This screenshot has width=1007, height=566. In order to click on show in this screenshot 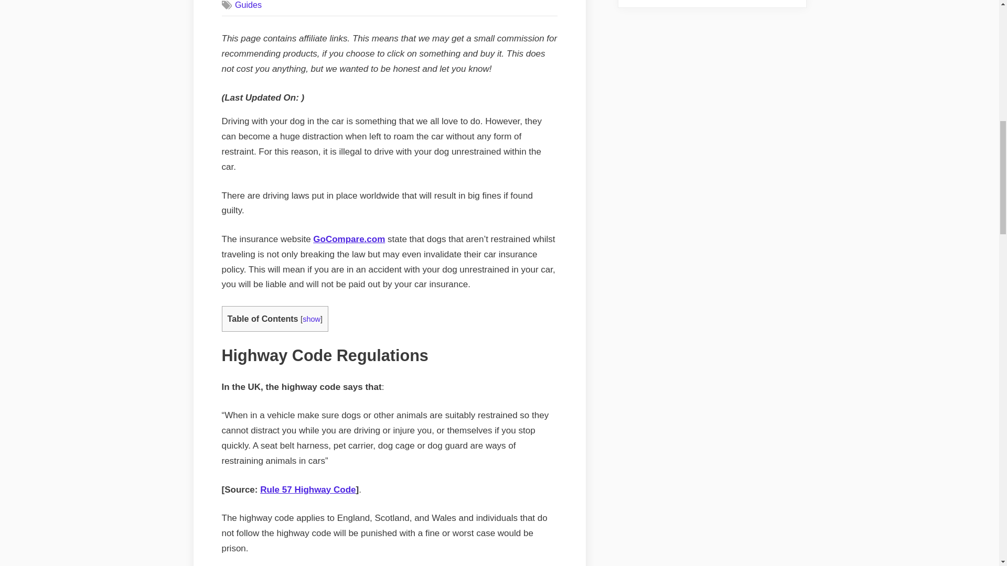, I will do `click(312, 319)`.